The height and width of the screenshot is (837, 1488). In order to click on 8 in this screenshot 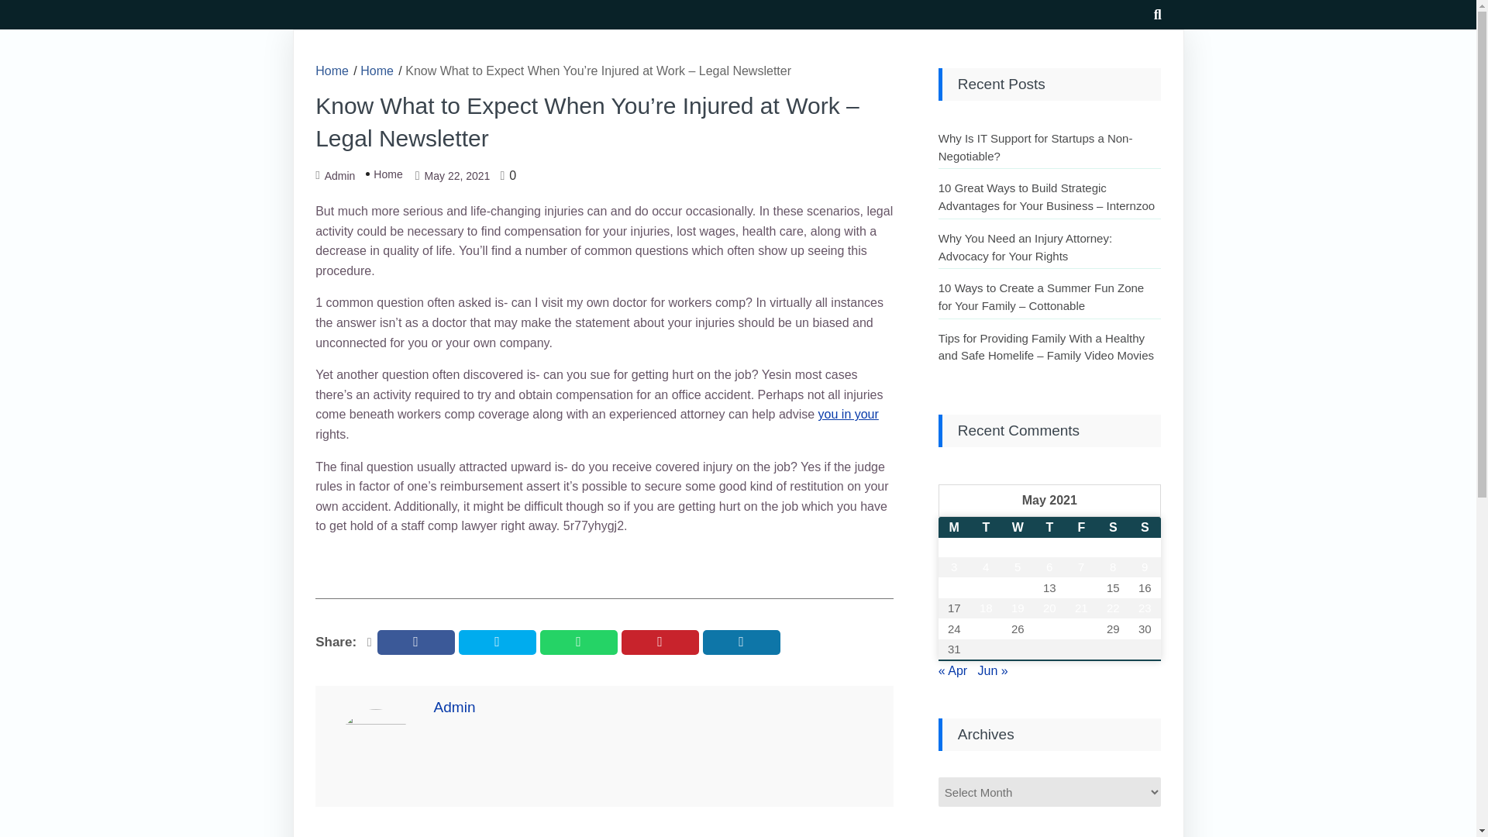, I will do `click(1113, 567)`.